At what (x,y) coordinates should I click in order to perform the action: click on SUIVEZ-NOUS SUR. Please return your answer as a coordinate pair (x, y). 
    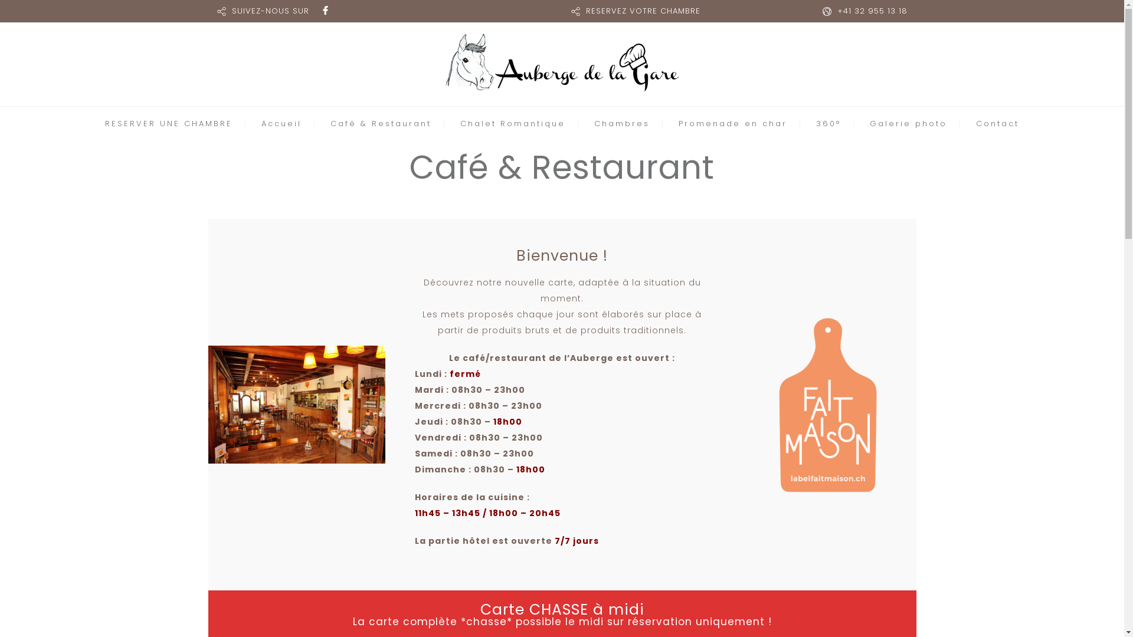
    Looking at the image, I should click on (270, 11).